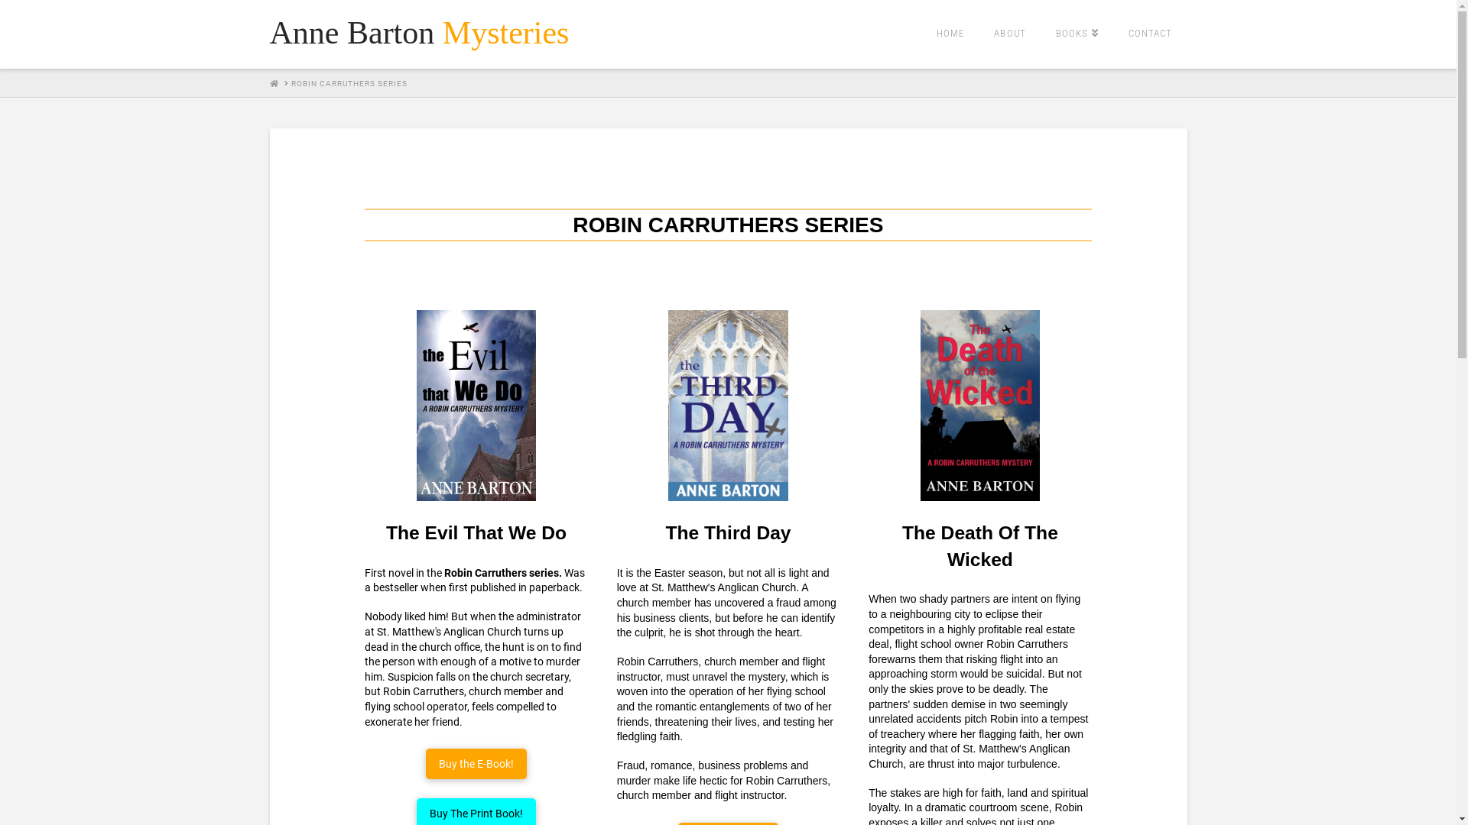 This screenshot has height=825, width=1468. I want to click on CONTACT, so click(1150, 34).